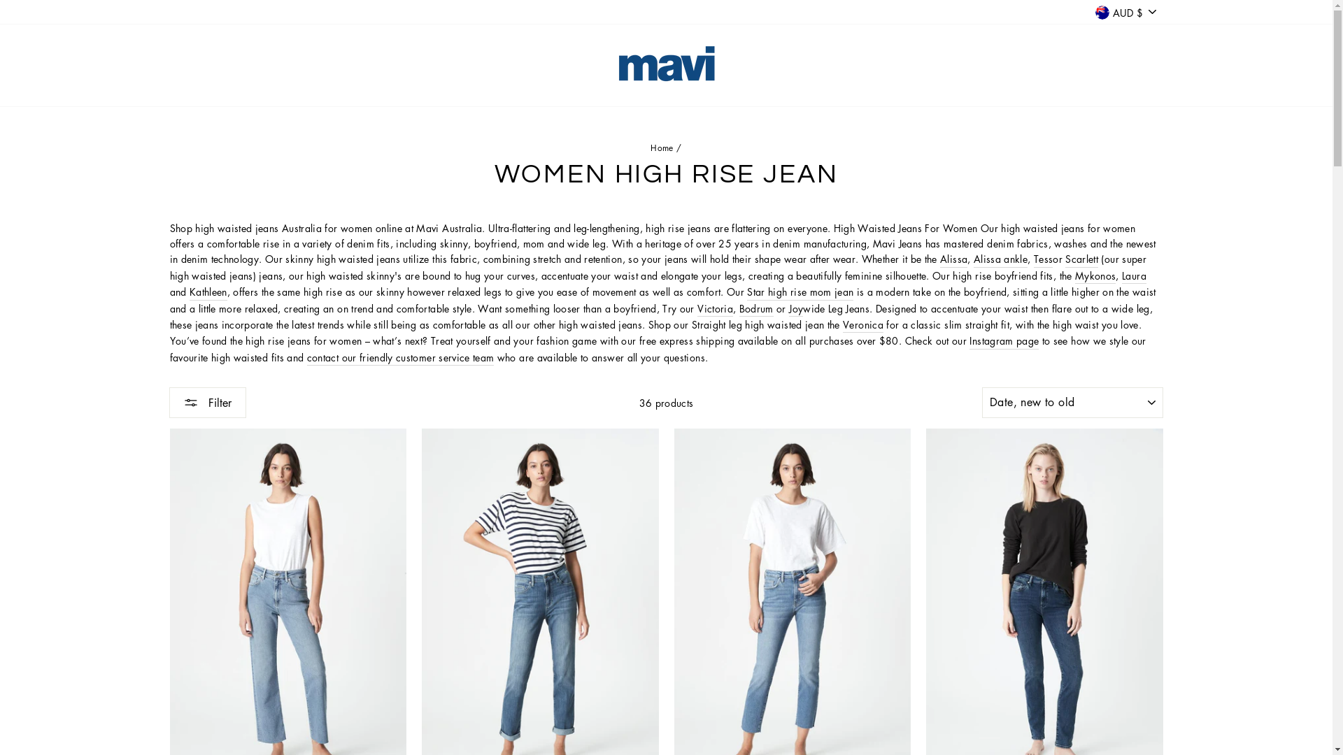  I want to click on Veronica, so click(863, 324).